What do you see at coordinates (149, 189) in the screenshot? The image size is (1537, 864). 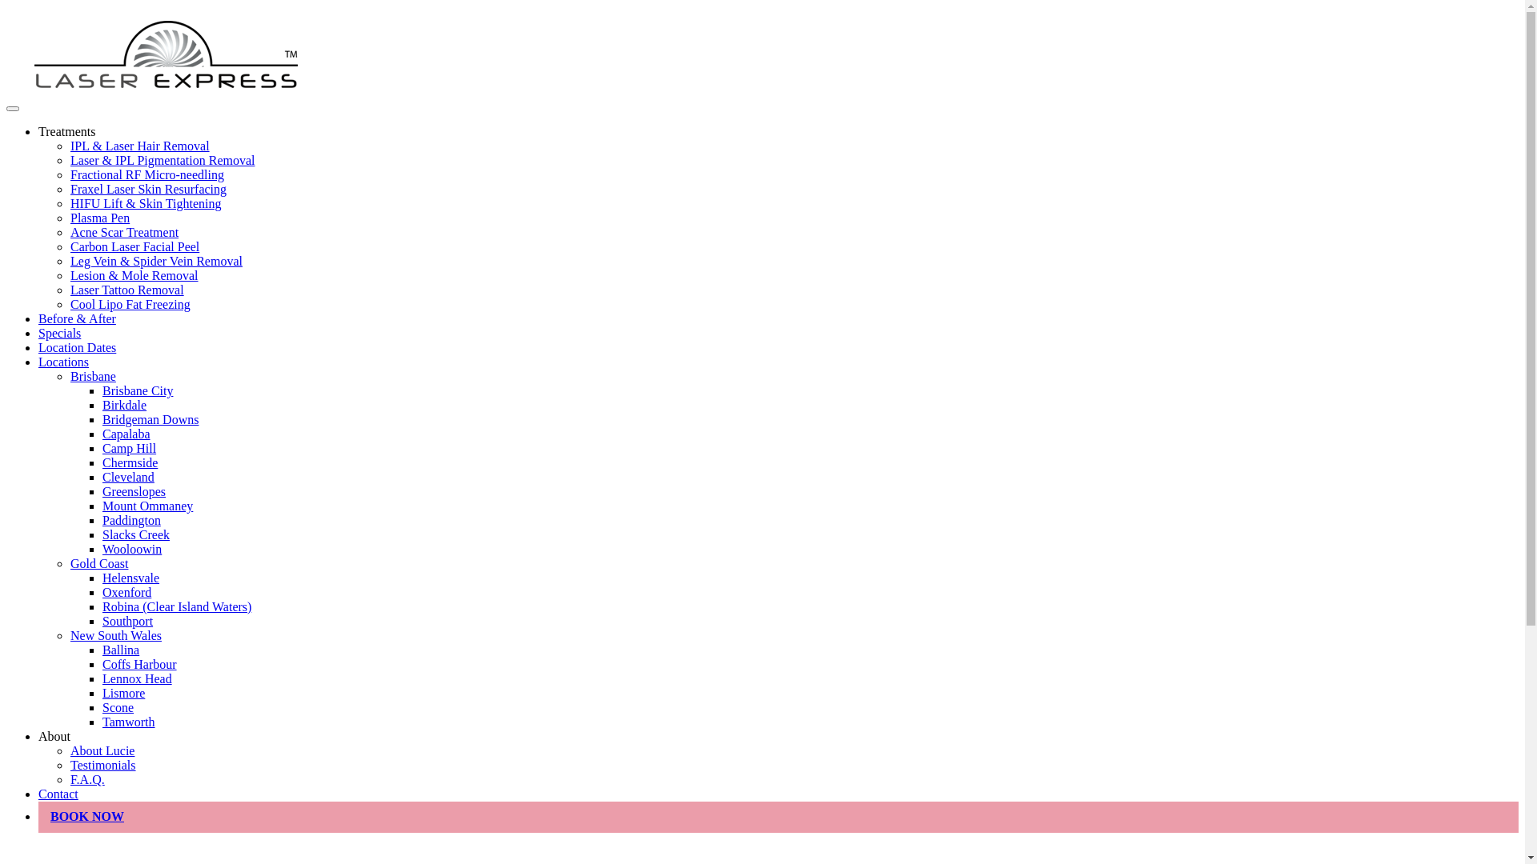 I see `Fraxel Laser Skin Resurfacing` at bounding box center [149, 189].